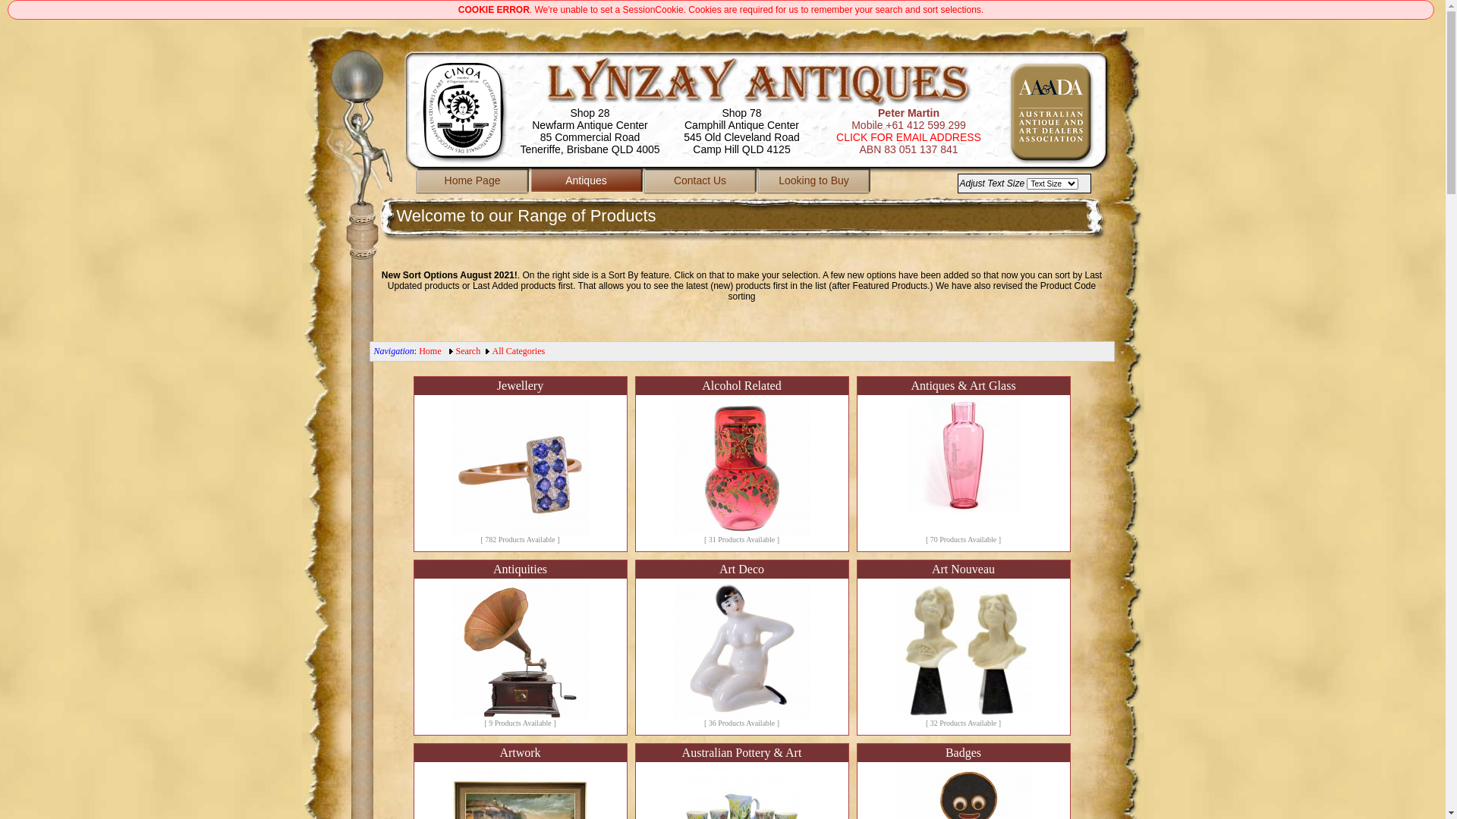  What do you see at coordinates (741, 648) in the screenshot?
I see `Art Deco
[ 36 Products Available ]` at bounding box center [741, 648].